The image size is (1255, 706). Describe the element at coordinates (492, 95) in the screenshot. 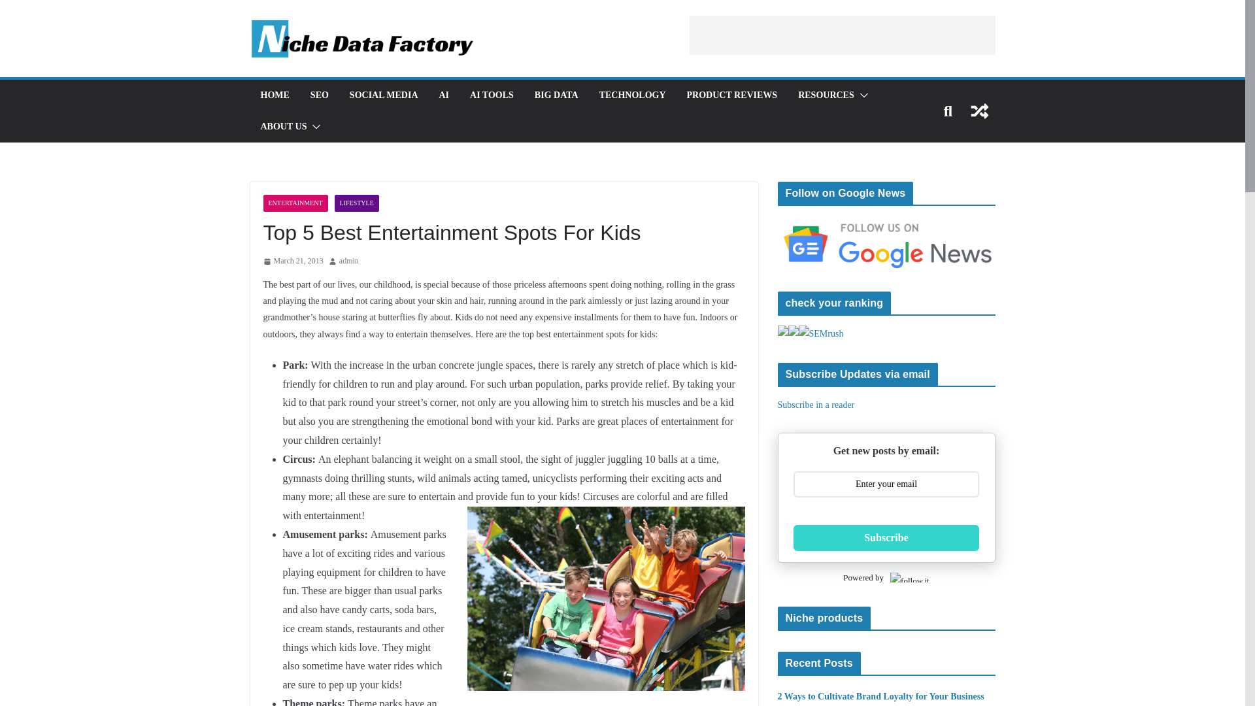

I see `AI TOOLS` at that location.